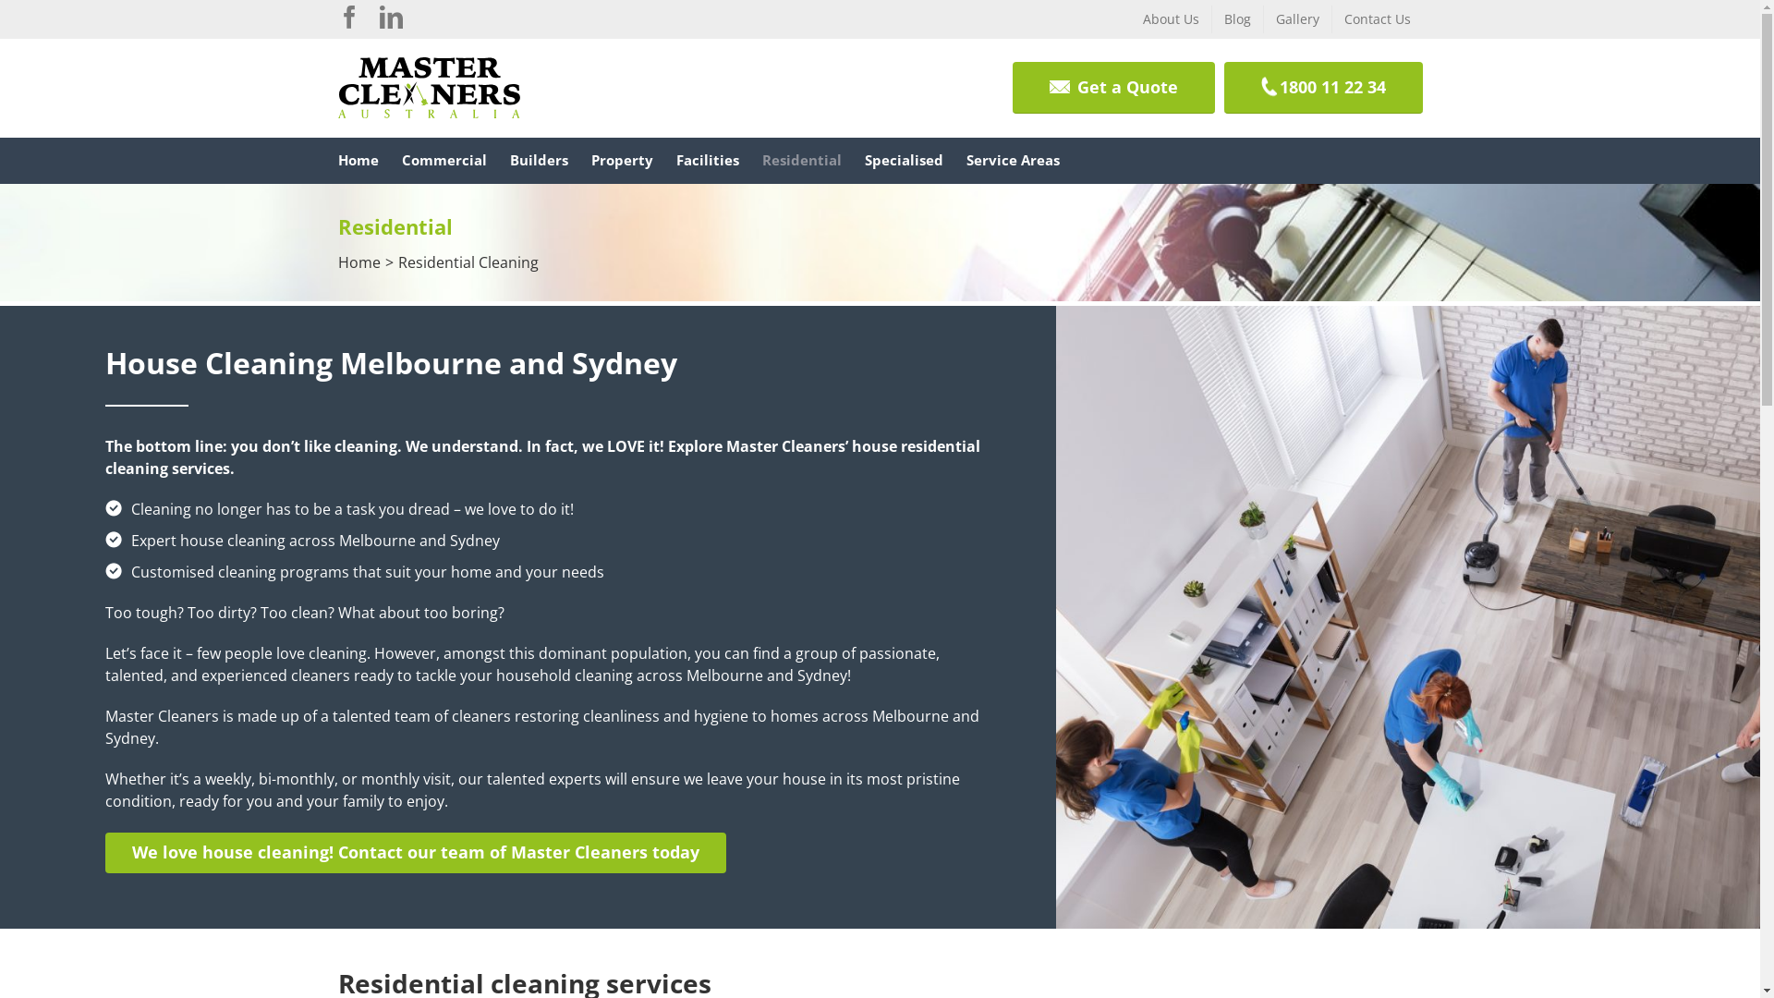 The width and height of the screenshot is (1774, 998). What do you see at coordinates (1378, 19) in the screenshot?
I see `Contact Us` at bounding box center [1378, 19].